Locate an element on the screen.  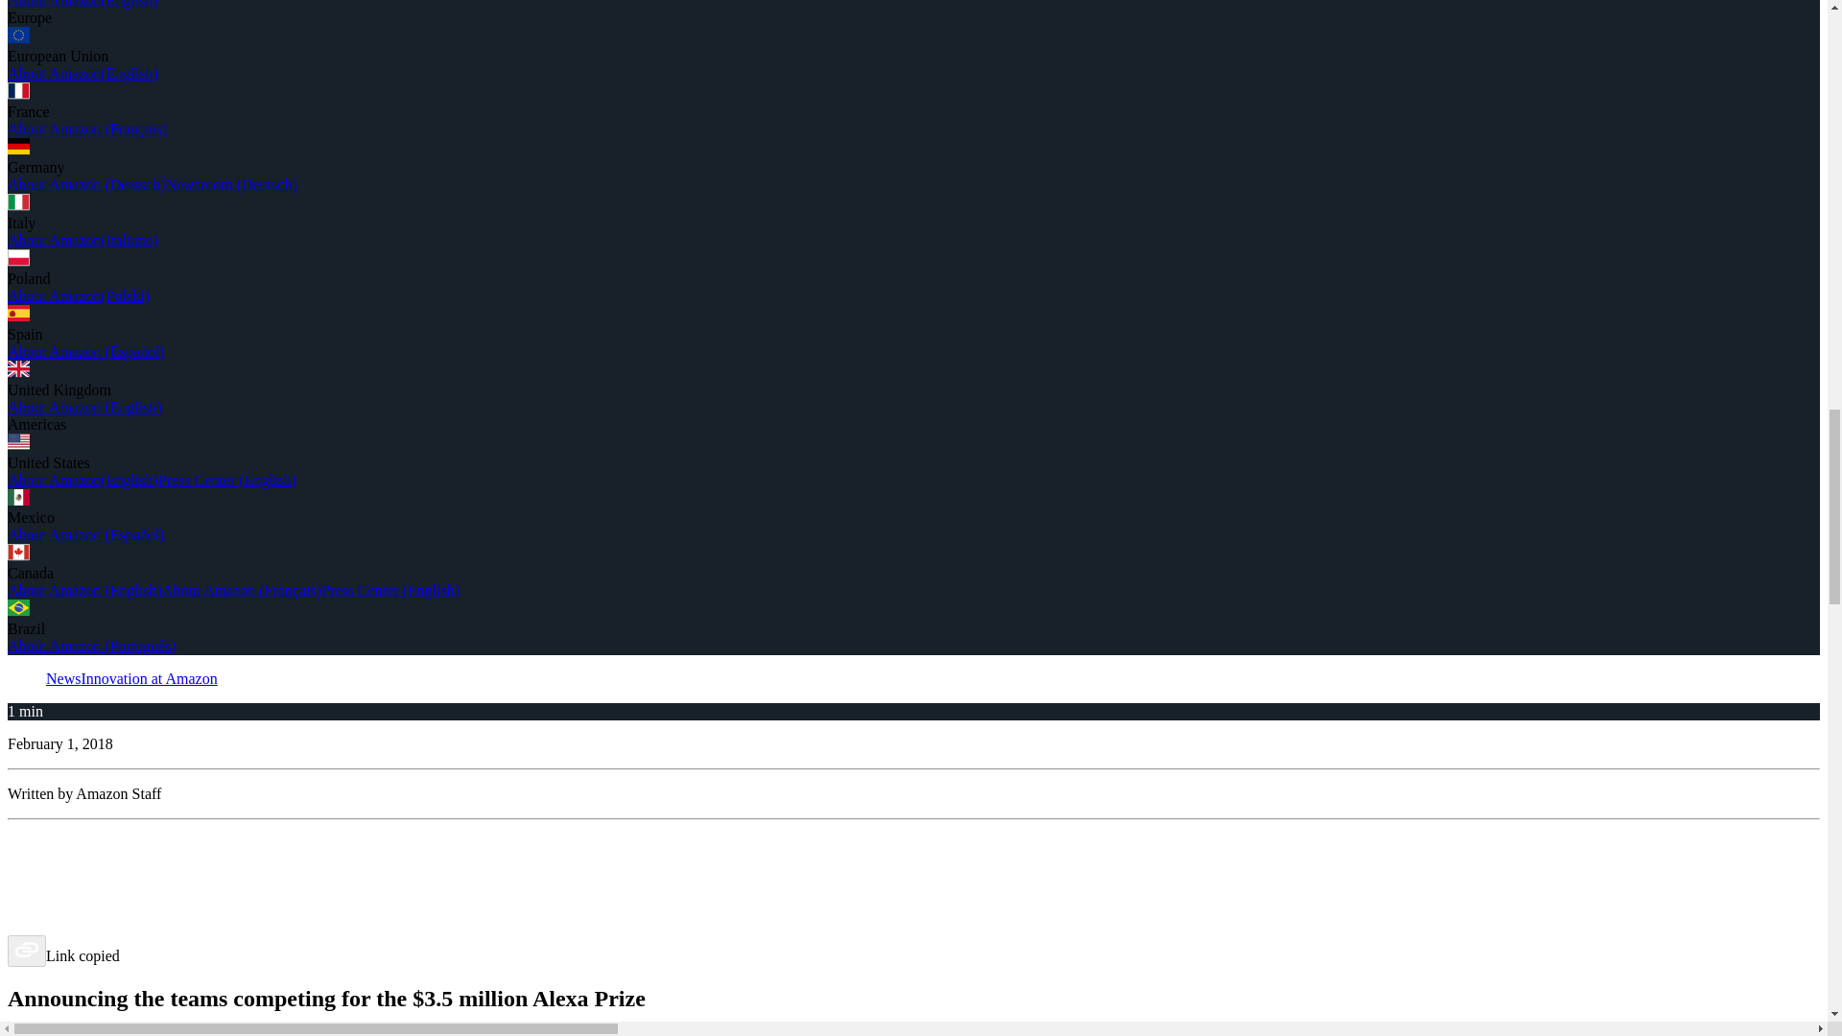
email is located at coordinates (913, 922).